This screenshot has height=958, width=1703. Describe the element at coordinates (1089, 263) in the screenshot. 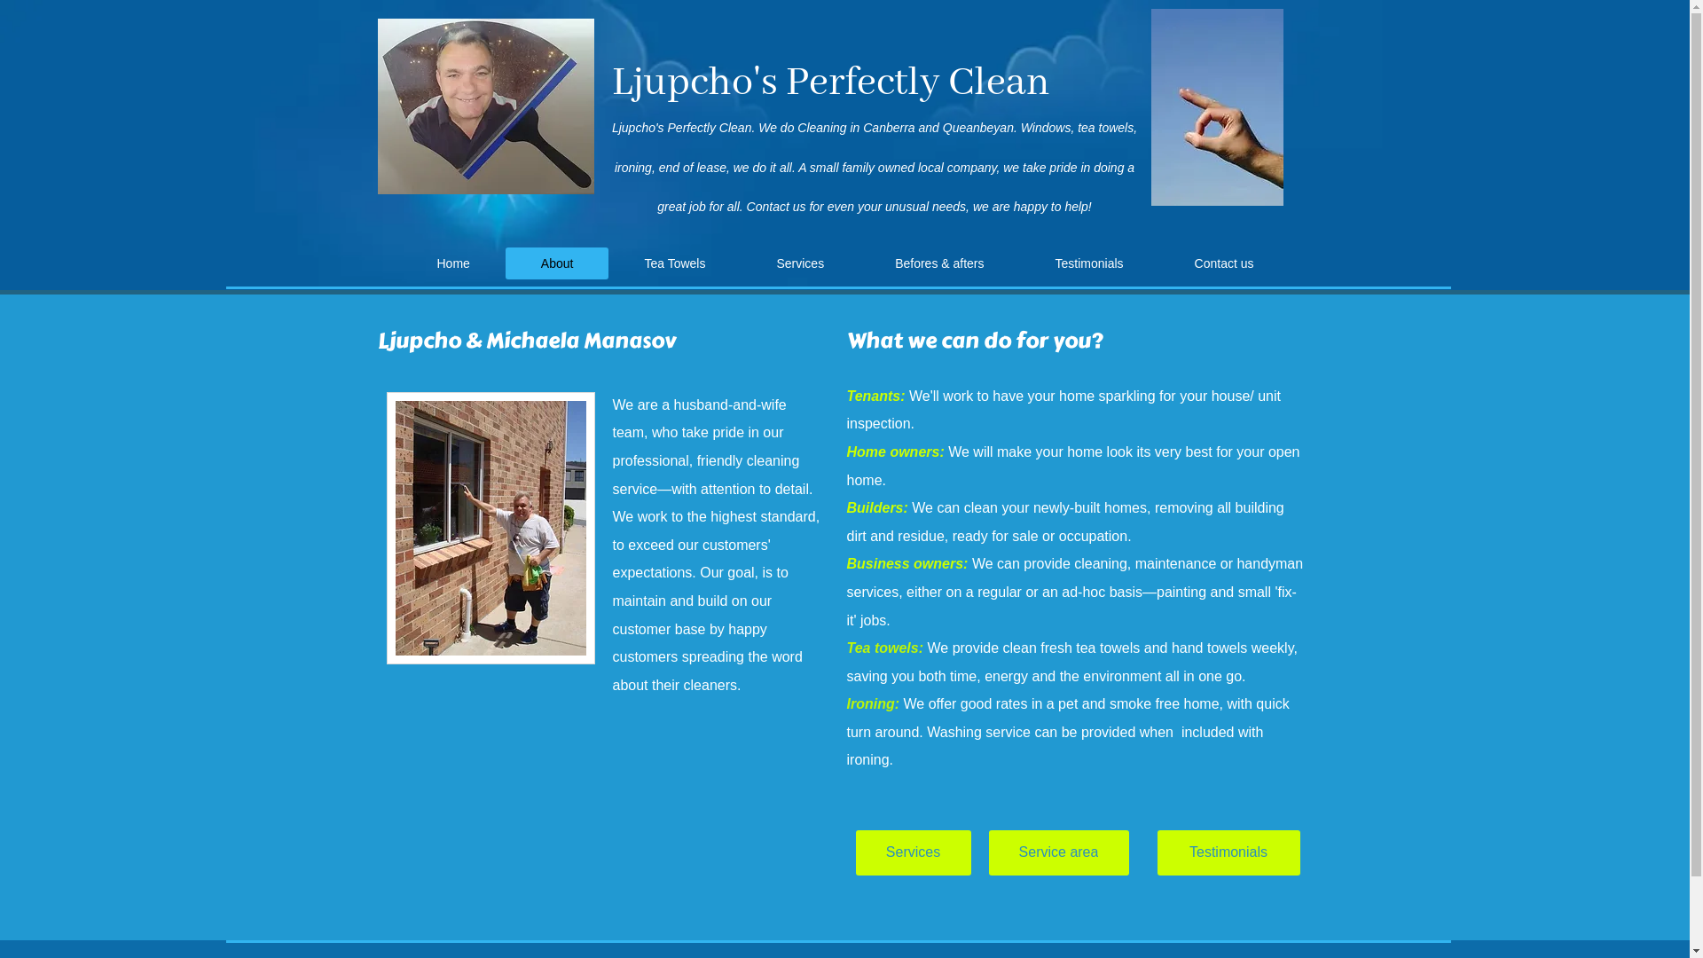

I see `Testimonials` at that location.